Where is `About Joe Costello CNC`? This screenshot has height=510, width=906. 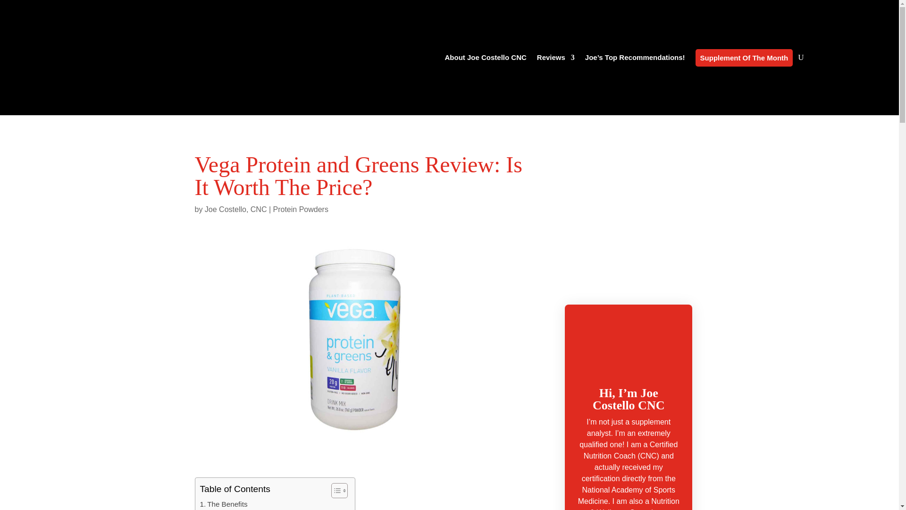 About Joe Costello CNC is located at coordinates (485, 58).